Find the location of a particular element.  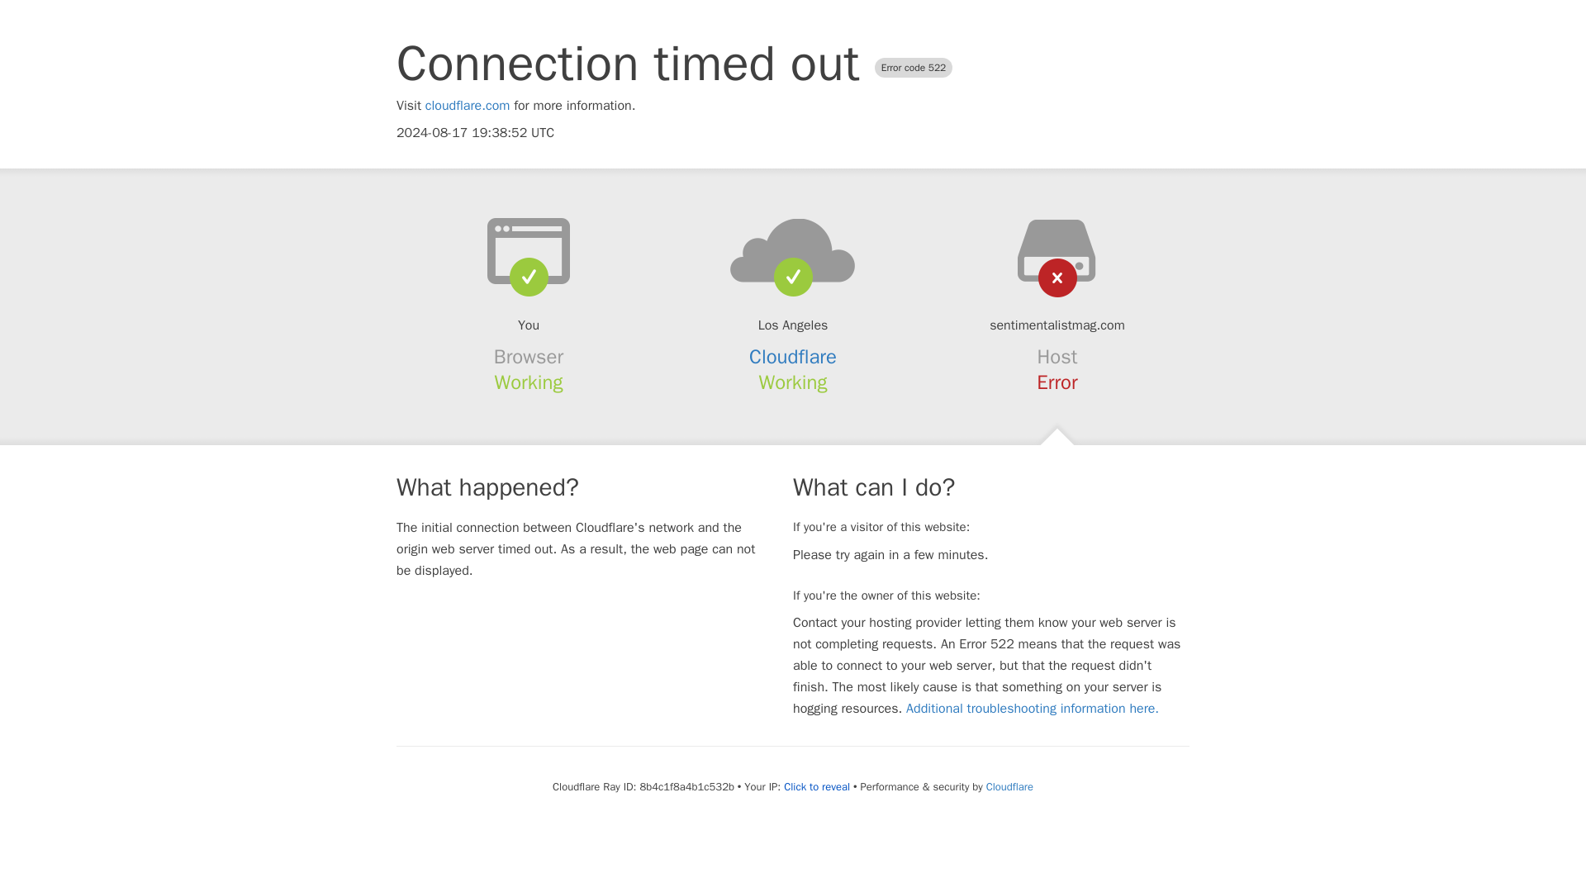

Cloudflare is located at coordinates (1009, 786).